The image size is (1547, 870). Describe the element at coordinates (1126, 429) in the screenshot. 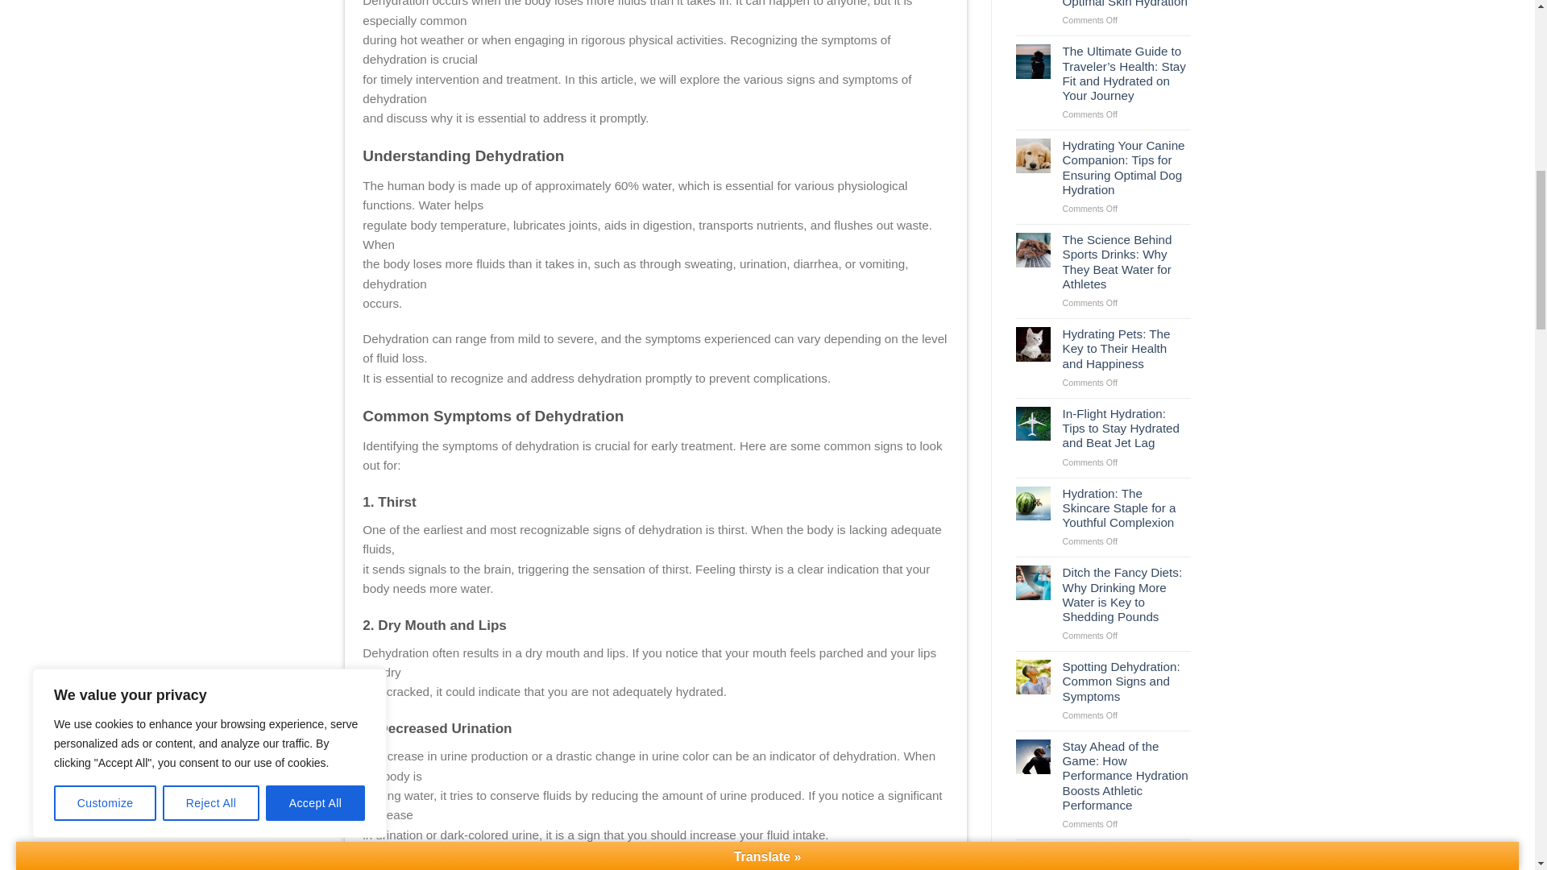

I see `In-Flight Hydration: Tips to Stay Hydrated and Beat Jet Lag` at that location.